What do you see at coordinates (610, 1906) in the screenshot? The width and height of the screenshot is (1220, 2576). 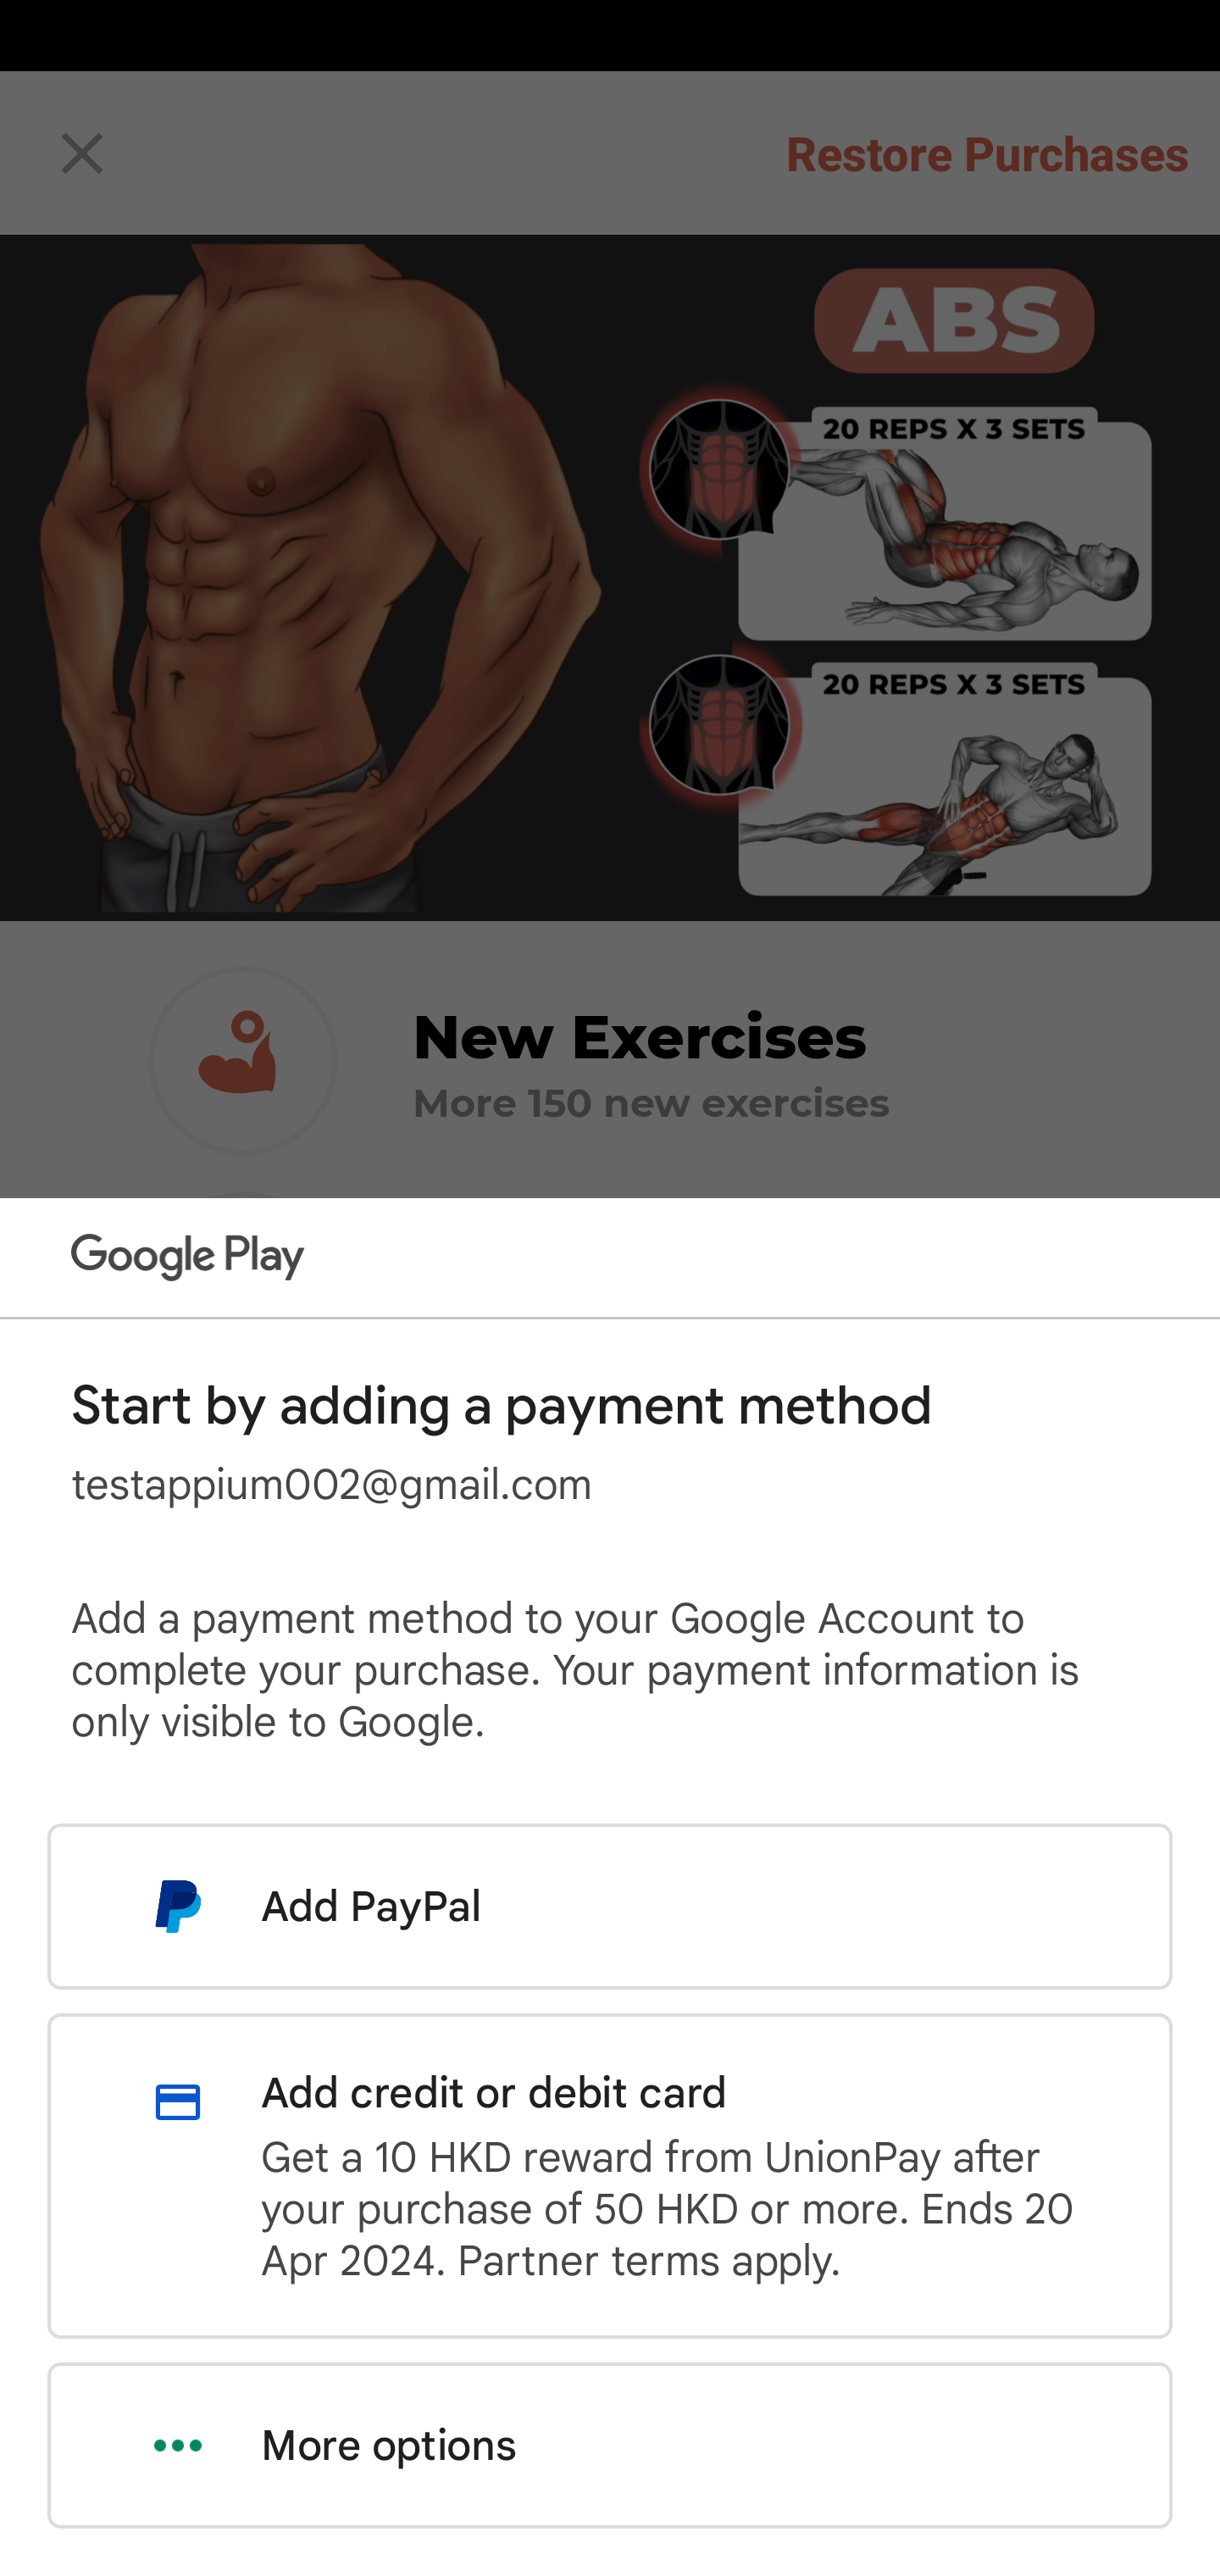 I see `Add PayPal` at bounding box center [610, 1906].